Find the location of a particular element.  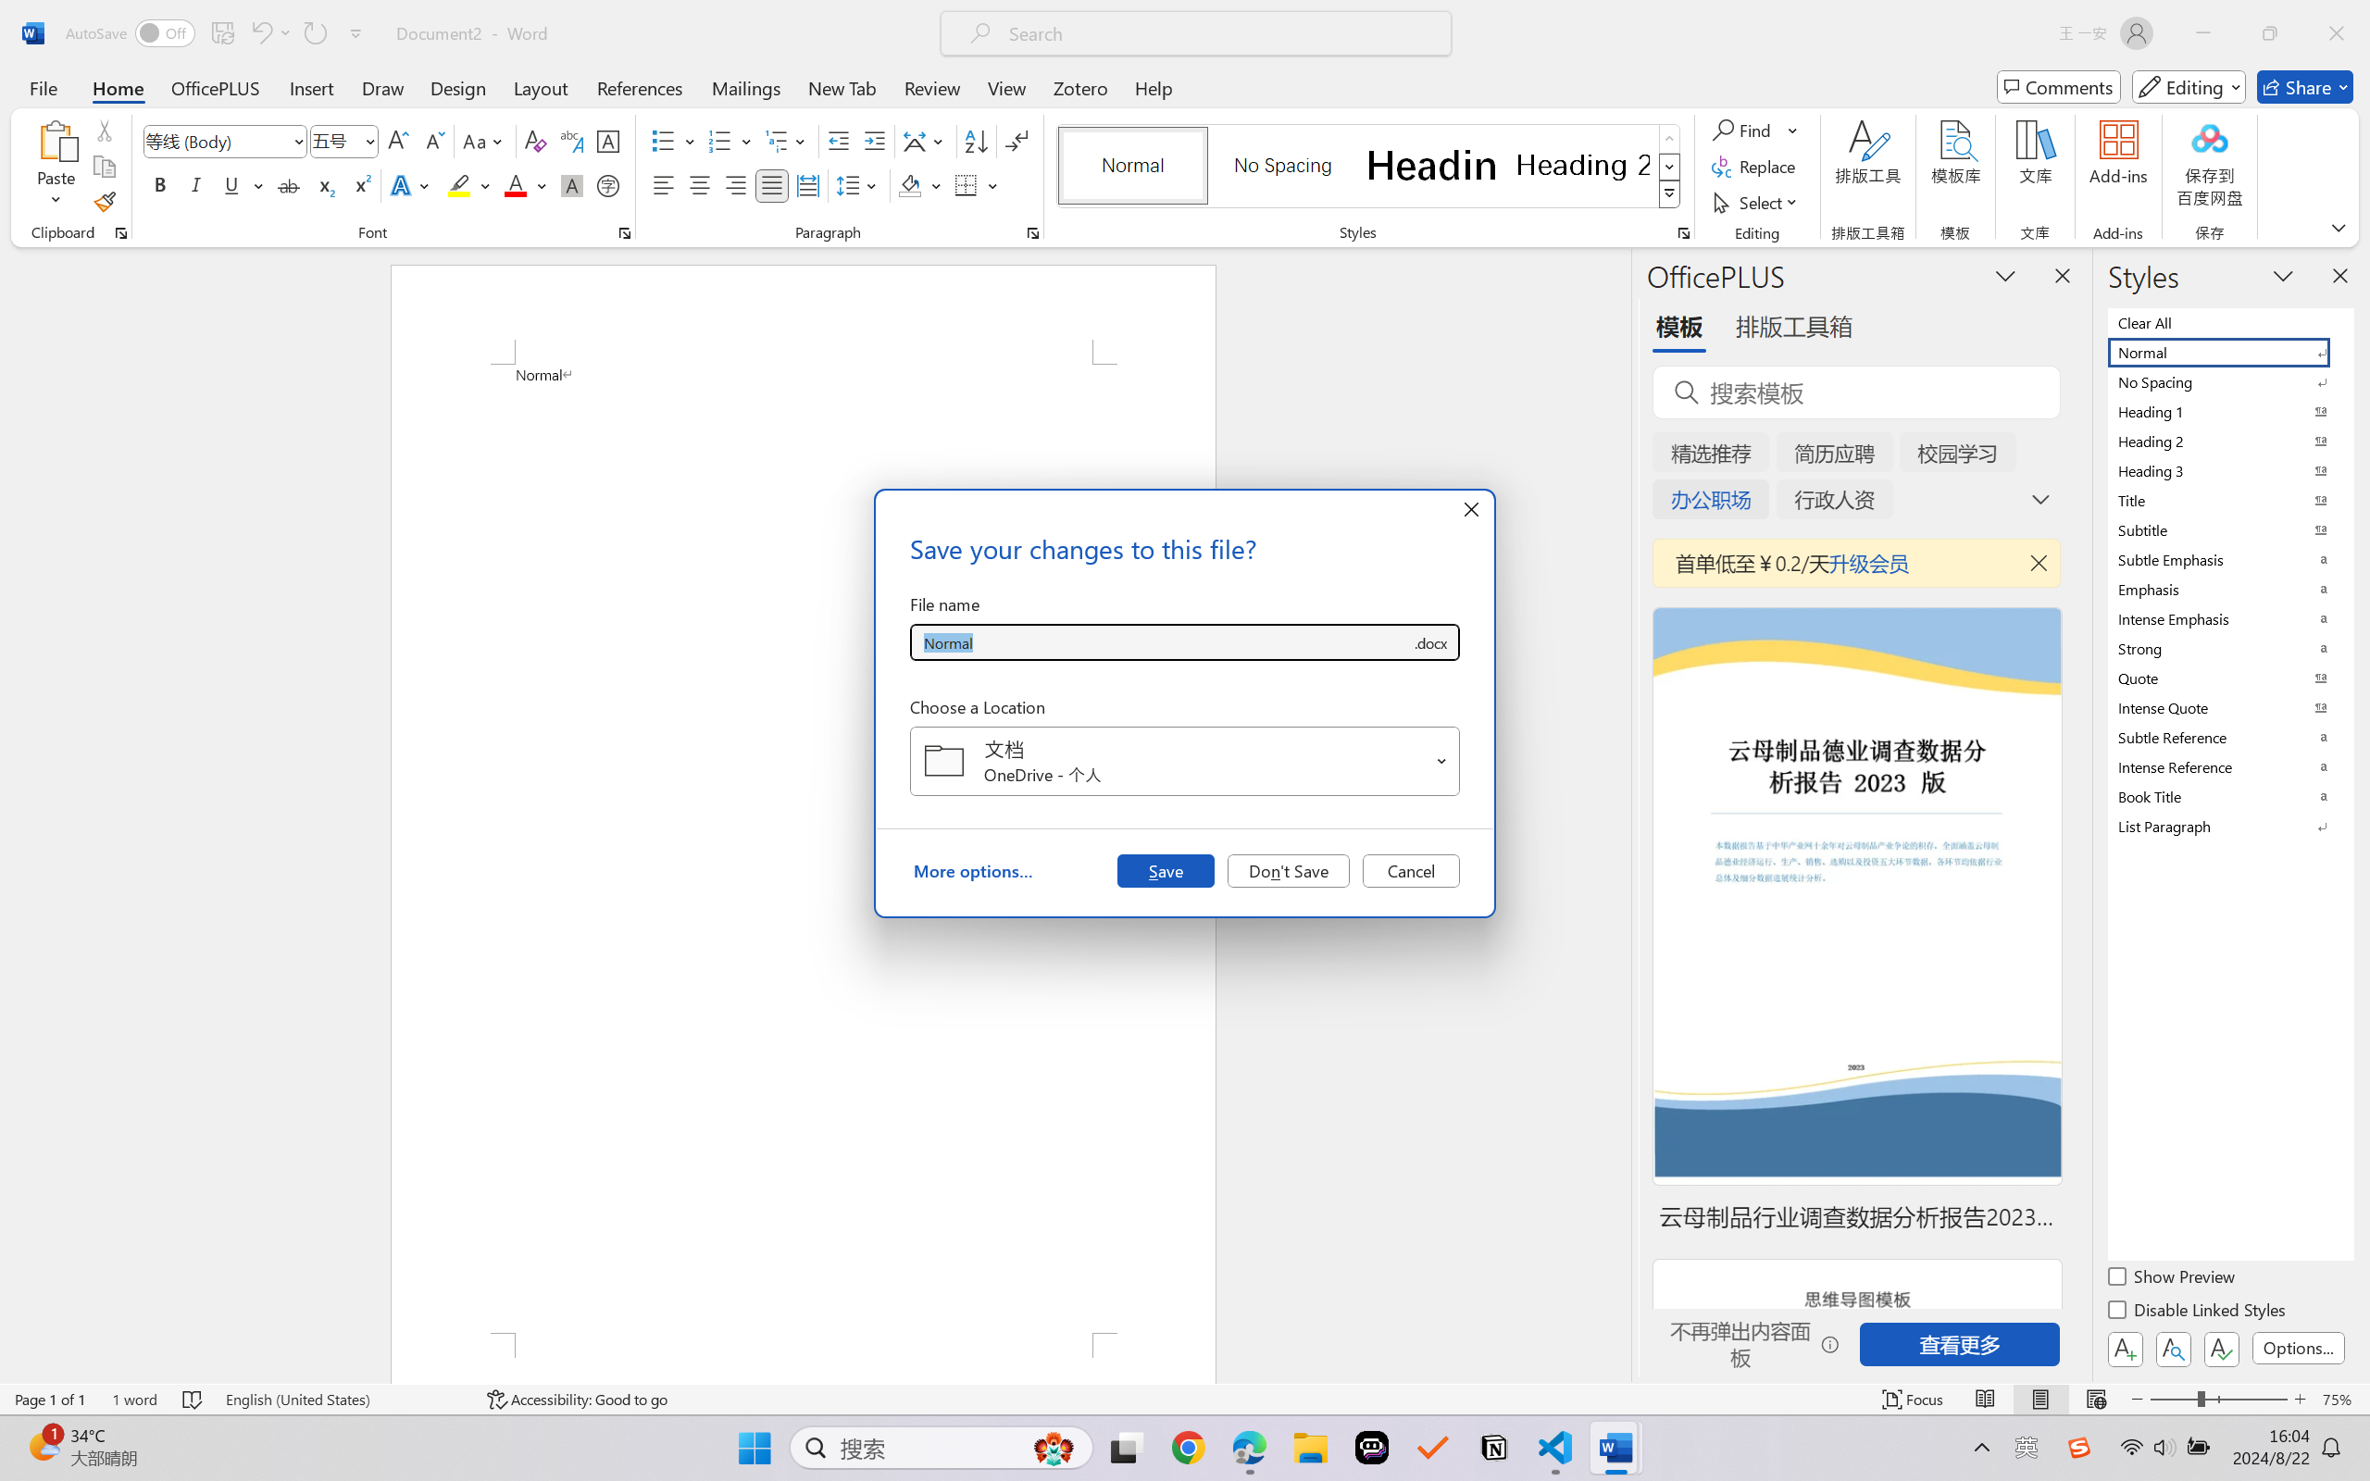

Review is located at coordinates (932, 87).